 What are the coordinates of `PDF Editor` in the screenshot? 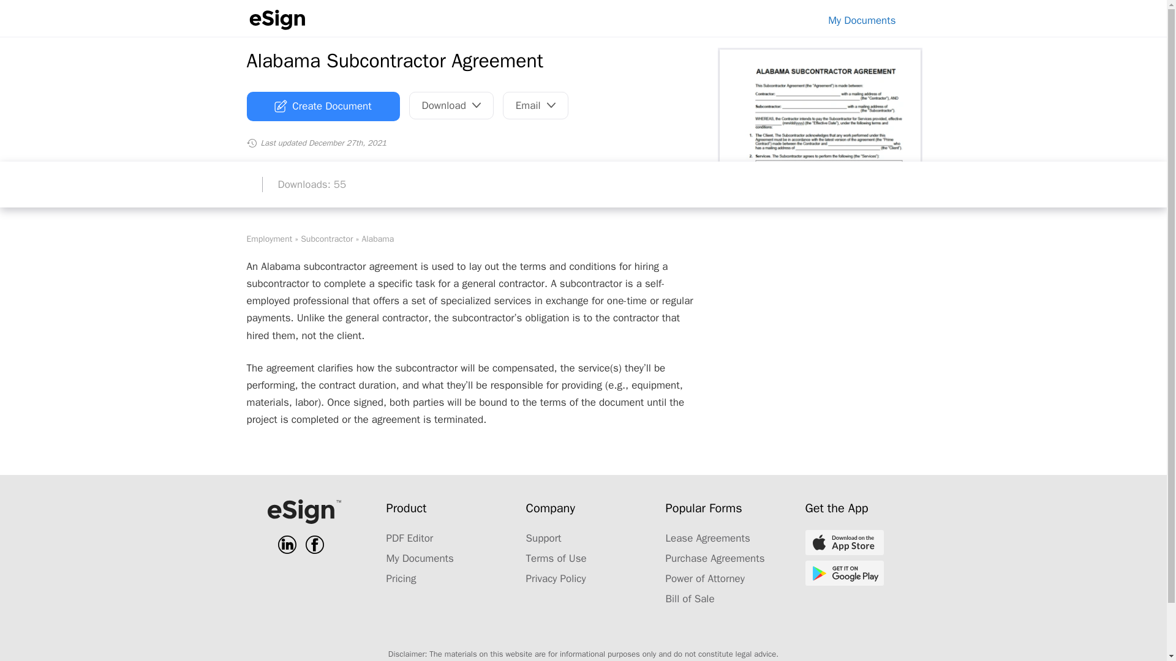 It's located at (409, 538).